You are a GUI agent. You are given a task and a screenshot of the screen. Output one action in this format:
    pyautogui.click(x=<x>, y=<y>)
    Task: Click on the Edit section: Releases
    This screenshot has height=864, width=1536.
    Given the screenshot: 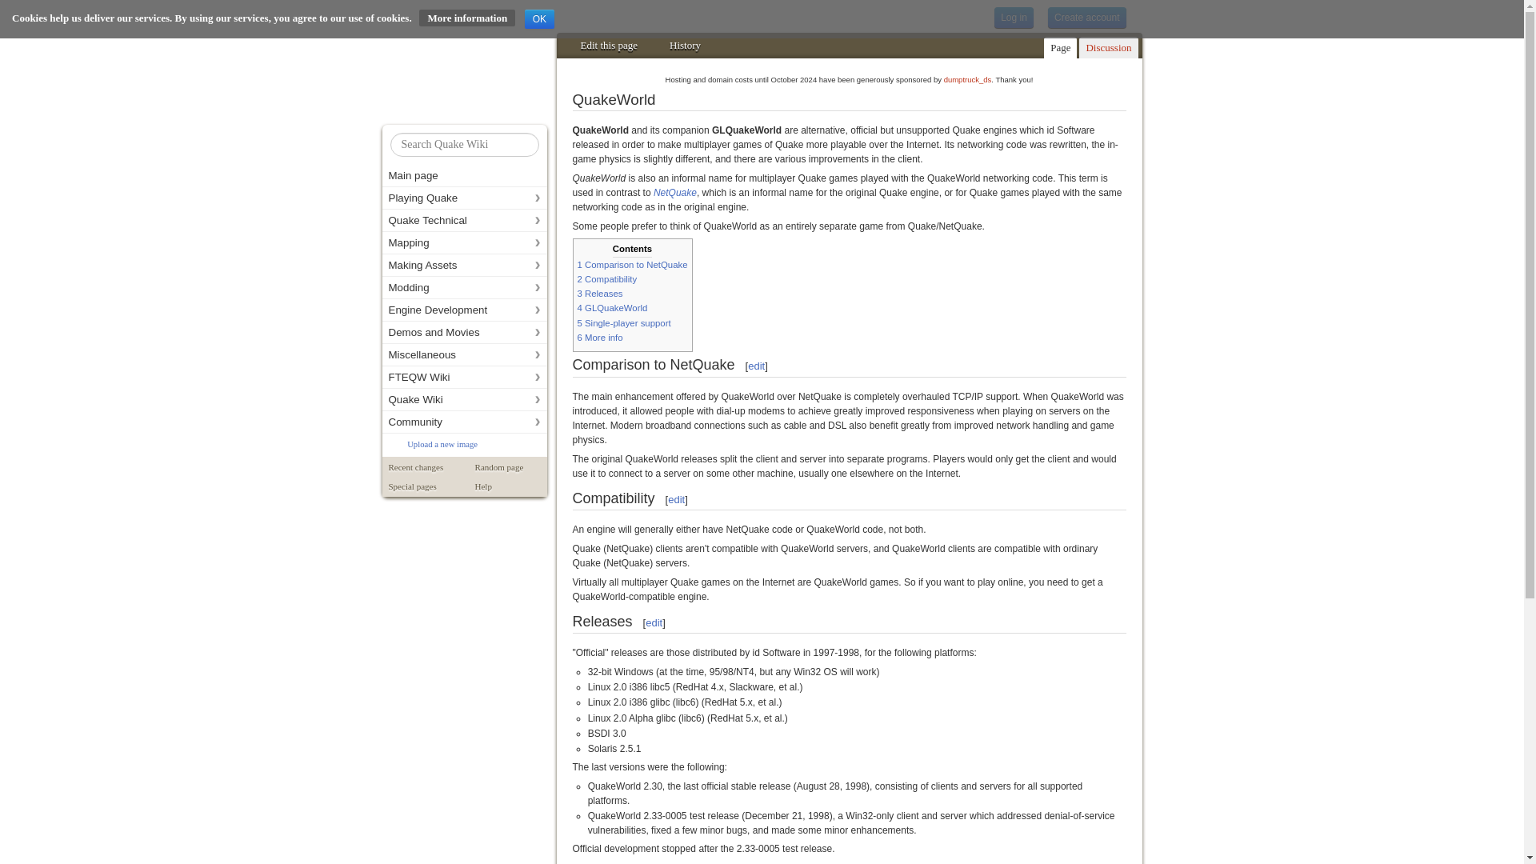 What is the action you would take?
    pyautogui.click(x=653, y=622)
    